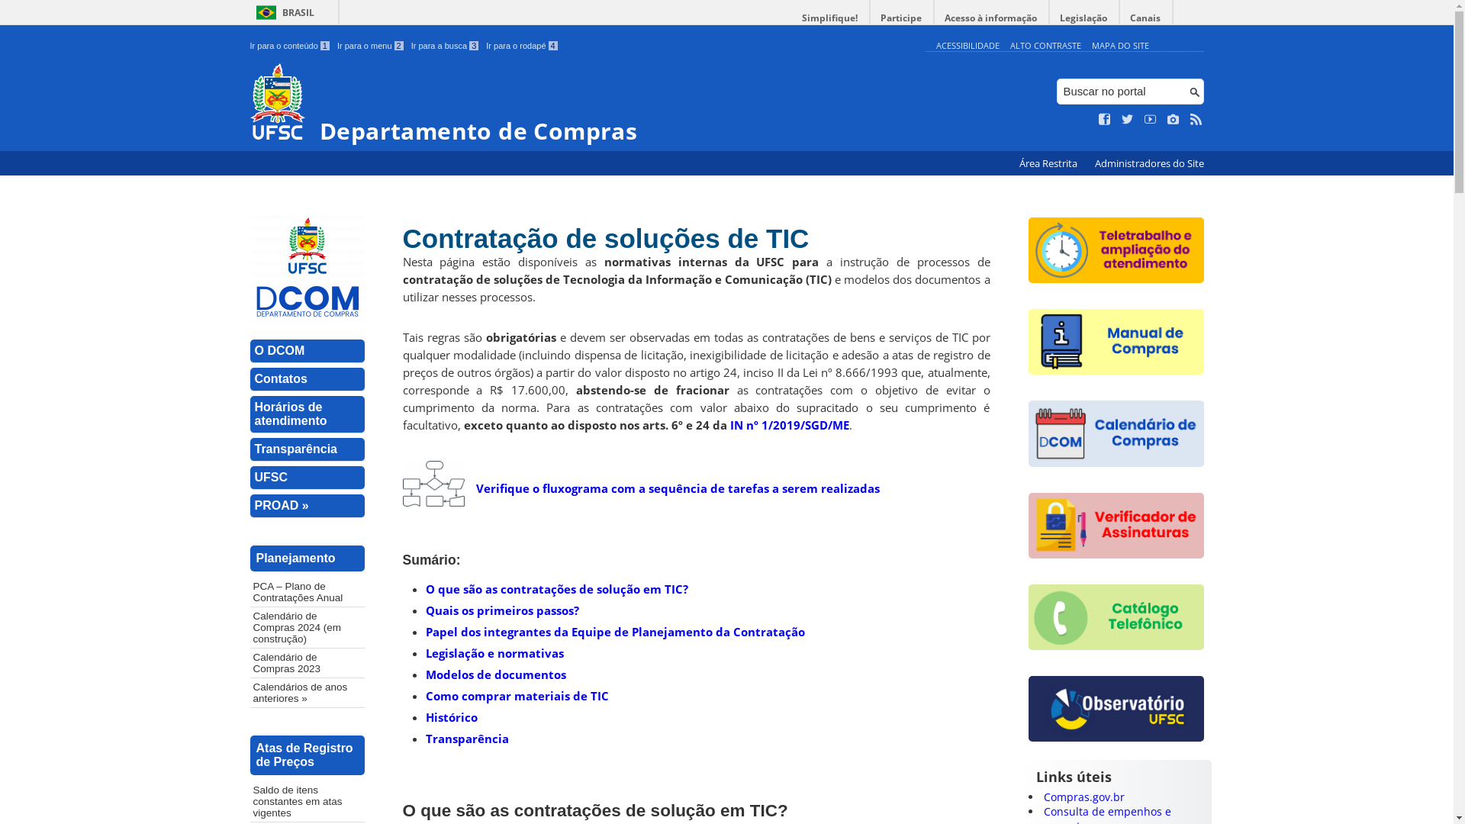 The height and width of the screenshot is (824, 1465). What do you see at coordinates (1146, 18) in the screenshot?
I see `Canais` at bounding box center [1146, 18].